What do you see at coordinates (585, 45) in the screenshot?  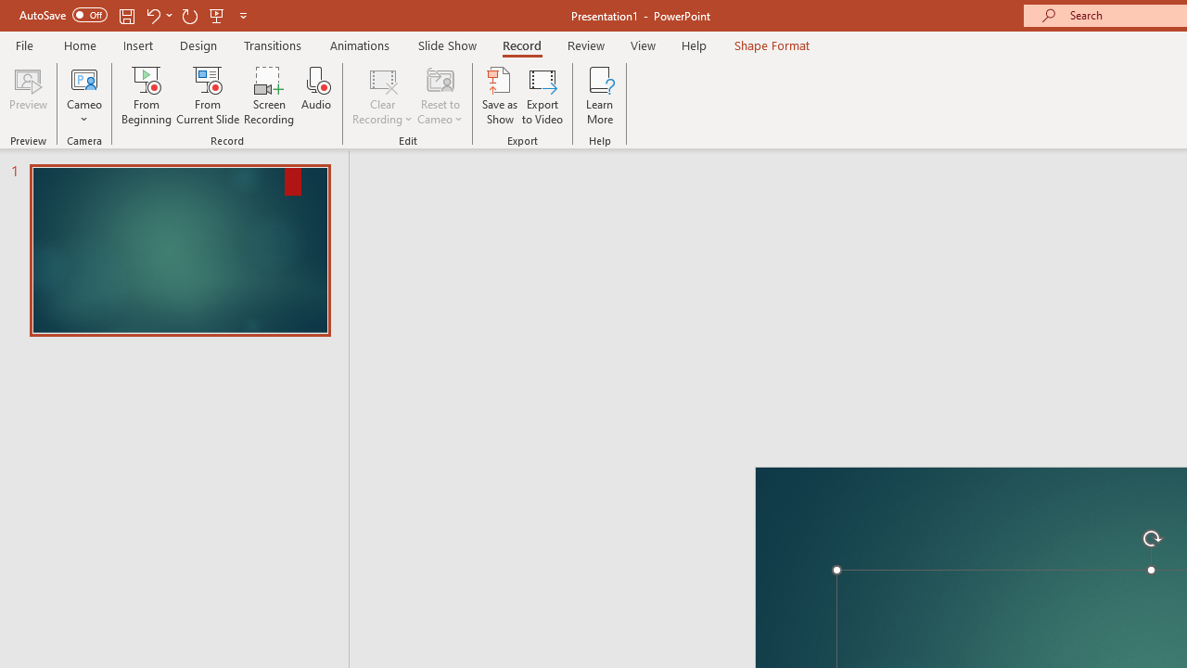 I see `Review` at bounding box center [585, 45].